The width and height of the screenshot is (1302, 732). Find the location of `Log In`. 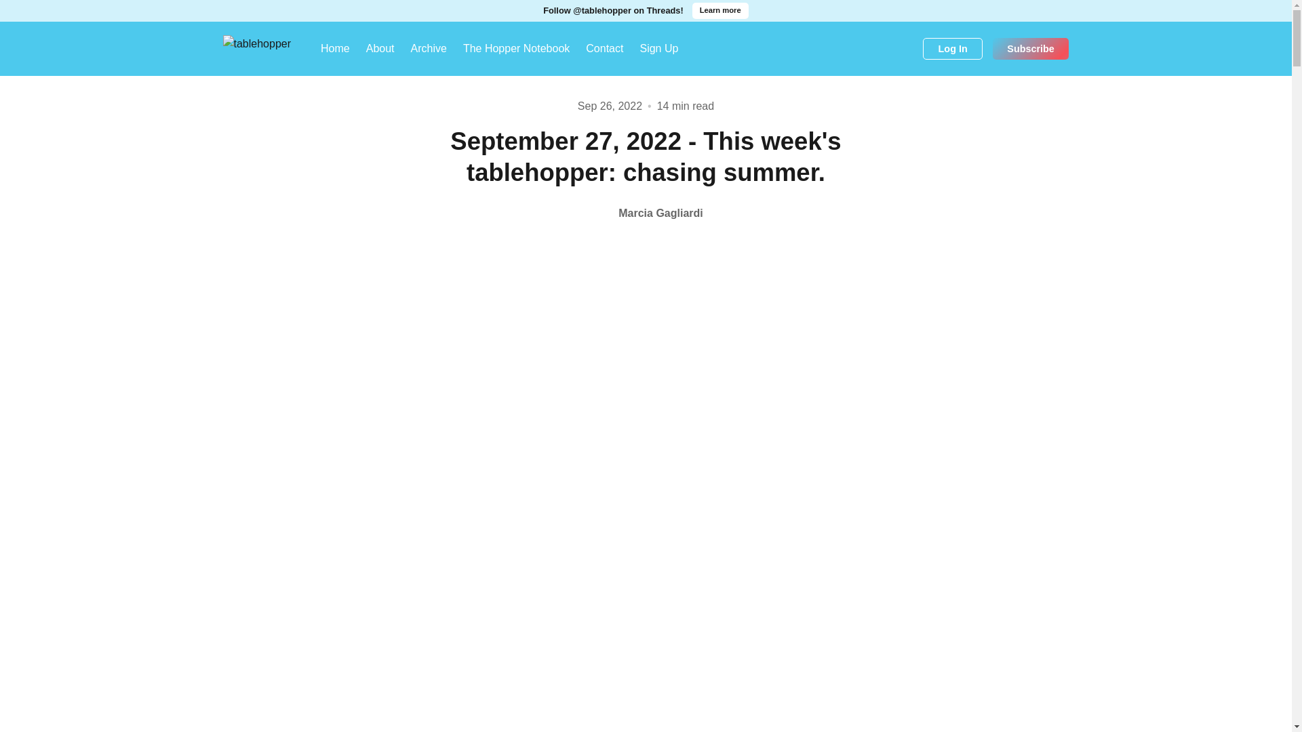

Log In is located at coordinates (953, 49).